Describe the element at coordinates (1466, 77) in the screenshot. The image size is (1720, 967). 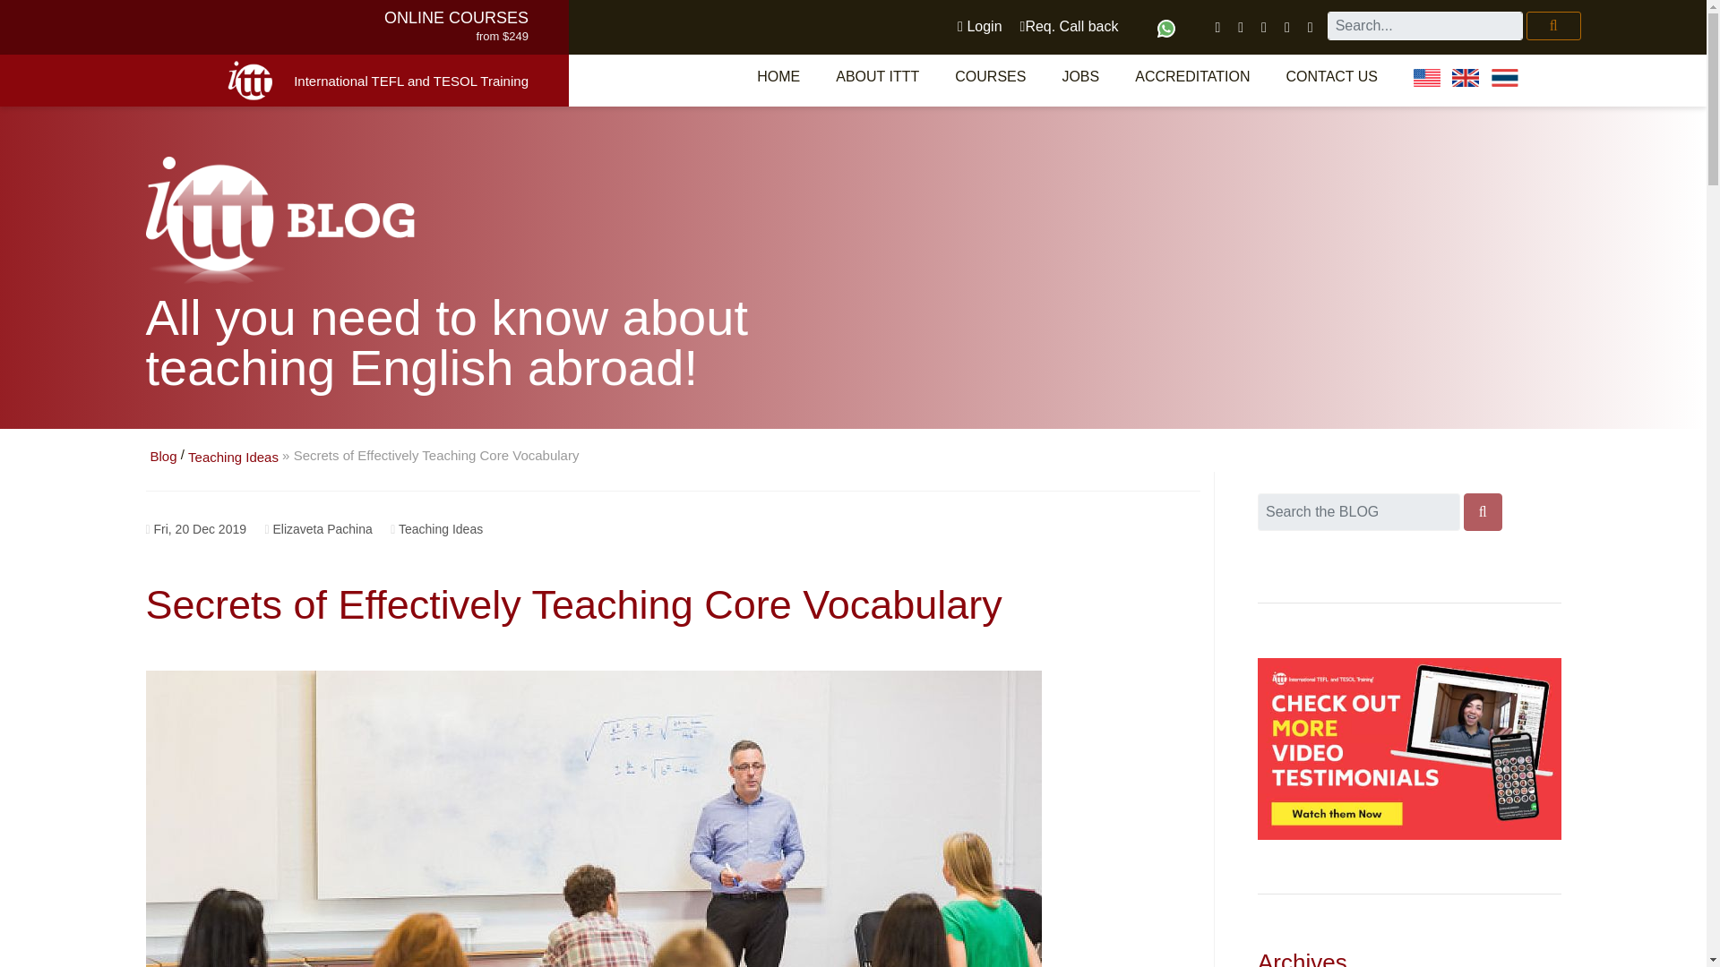
I see `UK Office` at that location.